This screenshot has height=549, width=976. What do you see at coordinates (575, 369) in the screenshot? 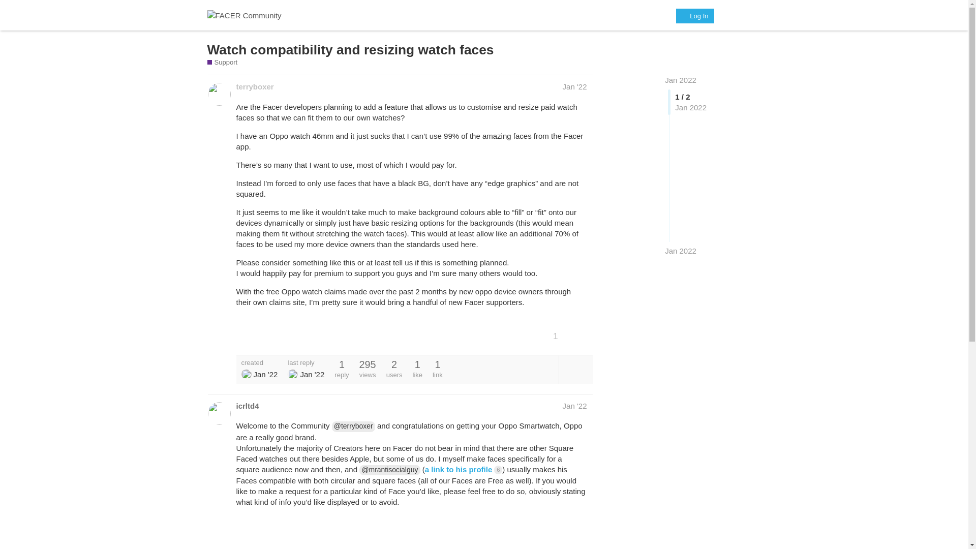
I see `expand topic details` at bounding box center [575, 369].